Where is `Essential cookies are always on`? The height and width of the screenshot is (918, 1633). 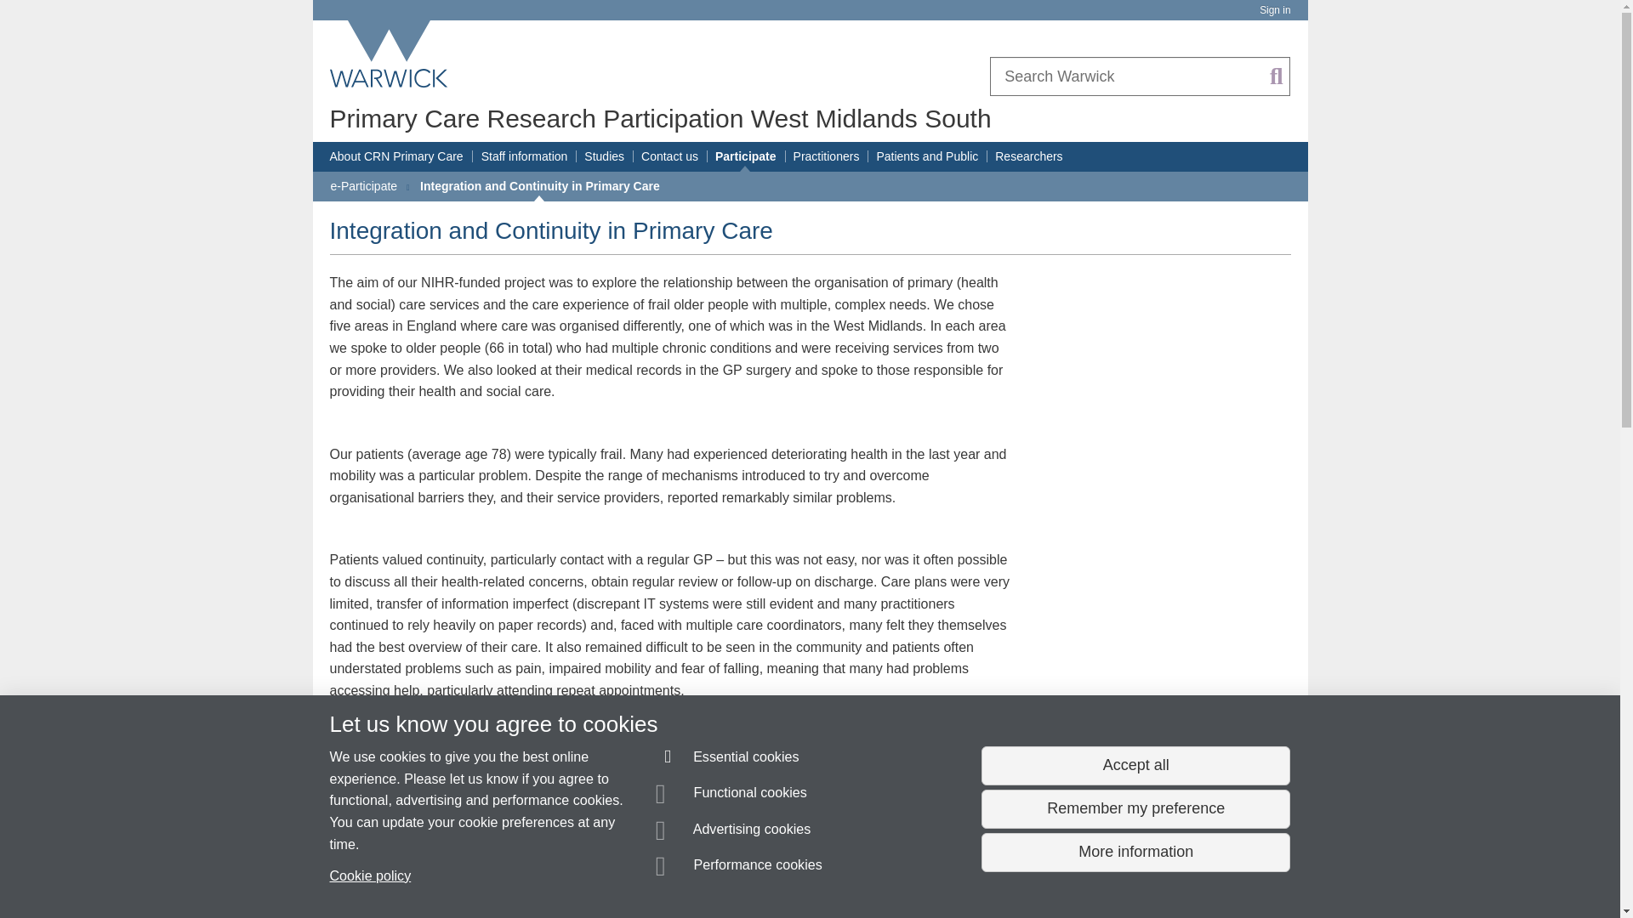 Essential cookies are always on is located at coordinates (728, 760).